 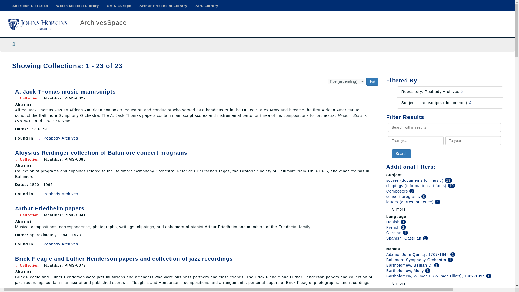 I want to click on Arthur Friedheim Library, so click(x=163, y=6).